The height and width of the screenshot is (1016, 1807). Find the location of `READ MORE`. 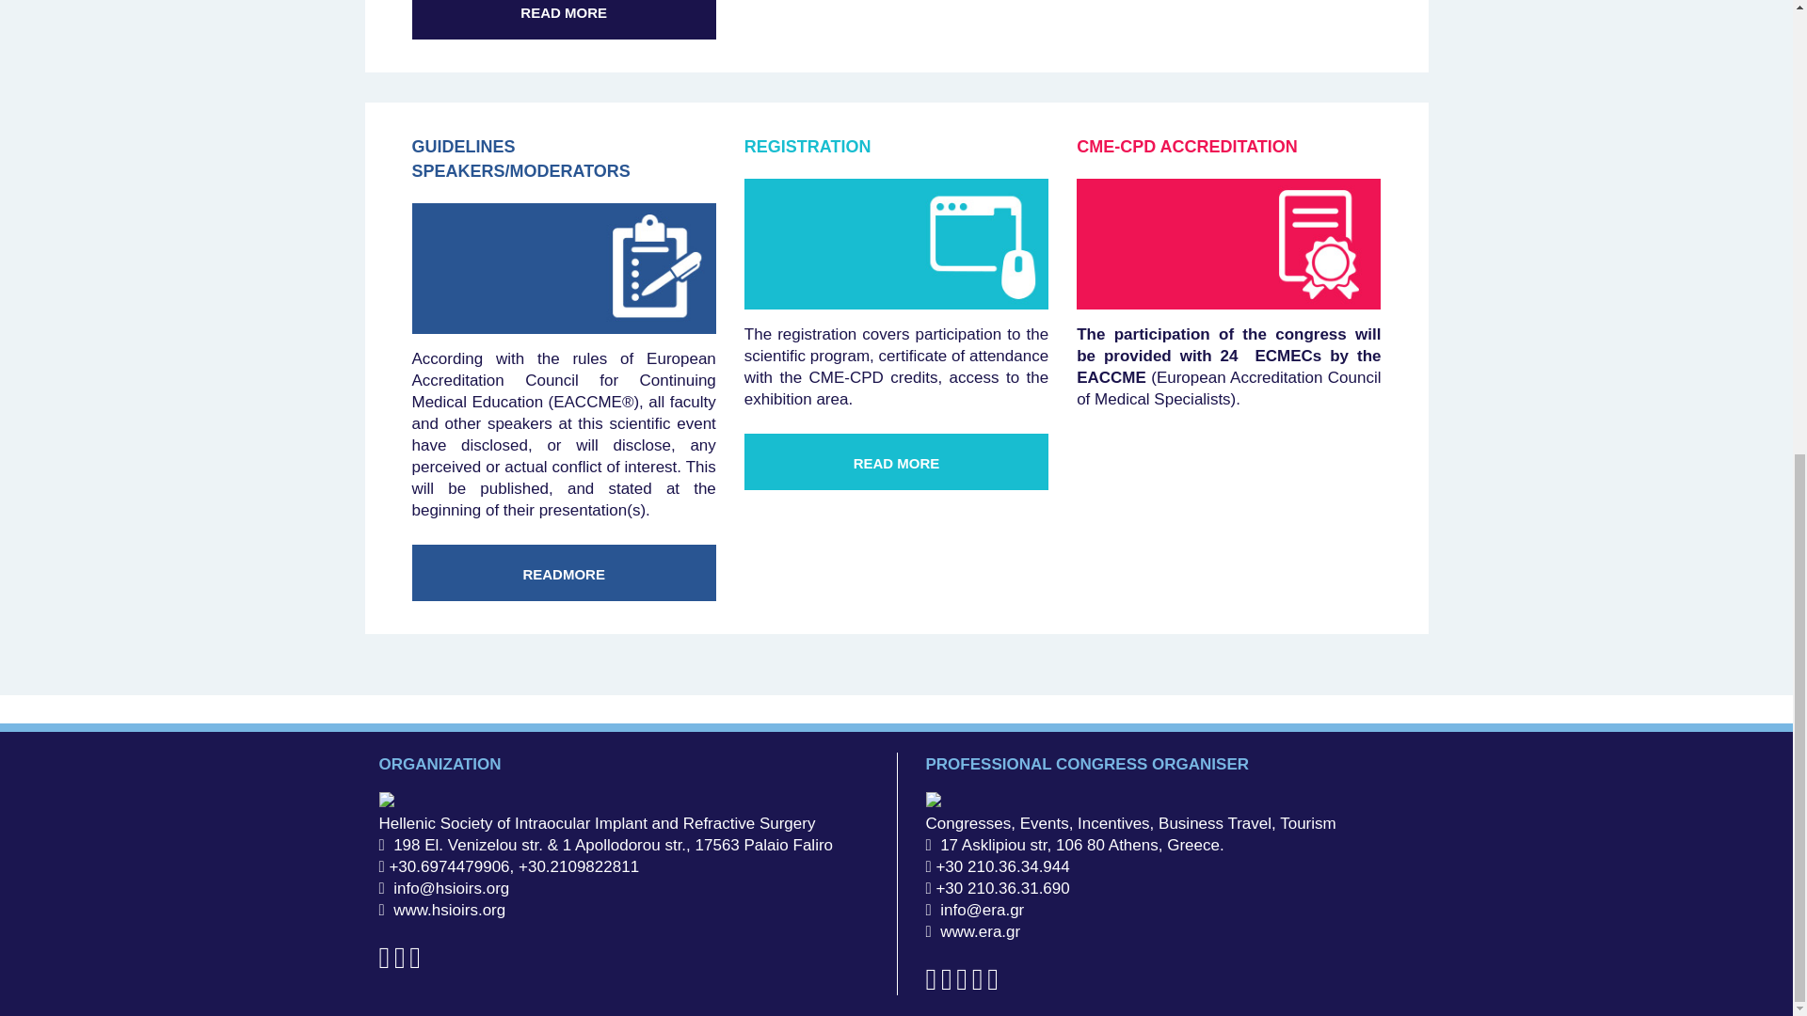

READ MORE is located at coordinates (896, 461).